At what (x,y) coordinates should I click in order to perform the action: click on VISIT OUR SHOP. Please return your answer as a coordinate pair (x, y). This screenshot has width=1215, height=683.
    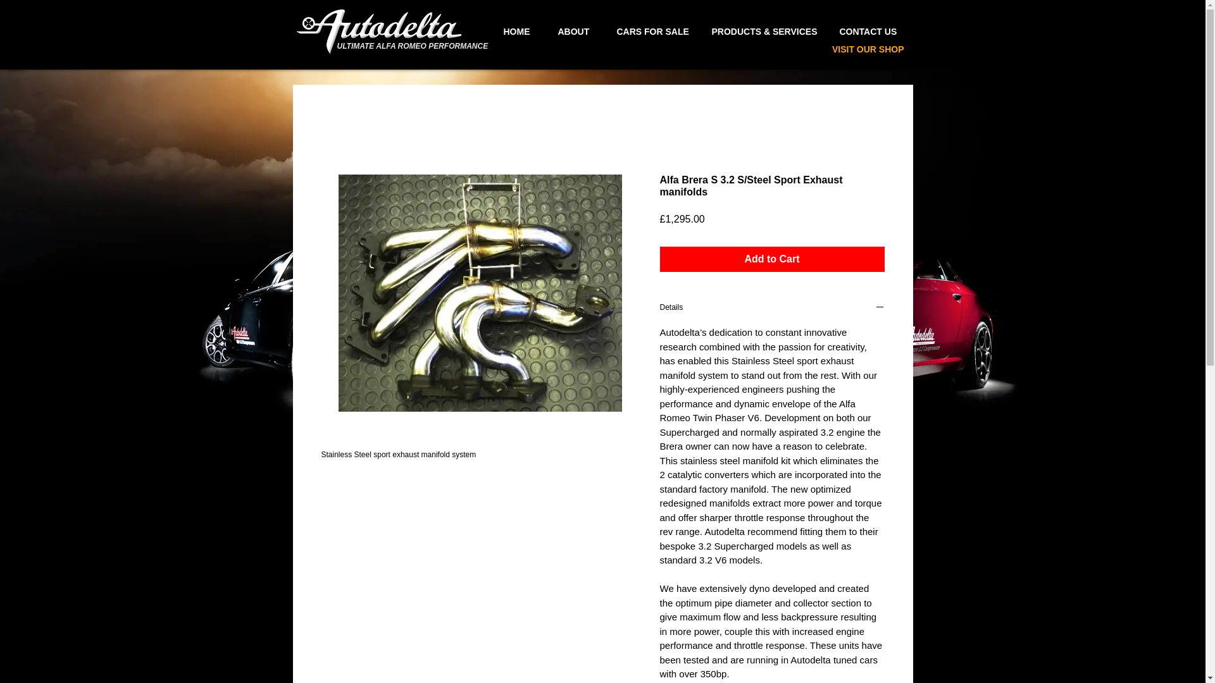
    Looking at the image, I should click on (868, 49).